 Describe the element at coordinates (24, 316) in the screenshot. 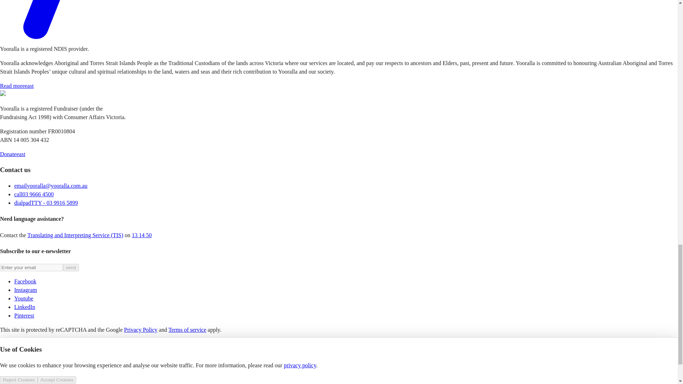

I see `Pinterest` at that location.